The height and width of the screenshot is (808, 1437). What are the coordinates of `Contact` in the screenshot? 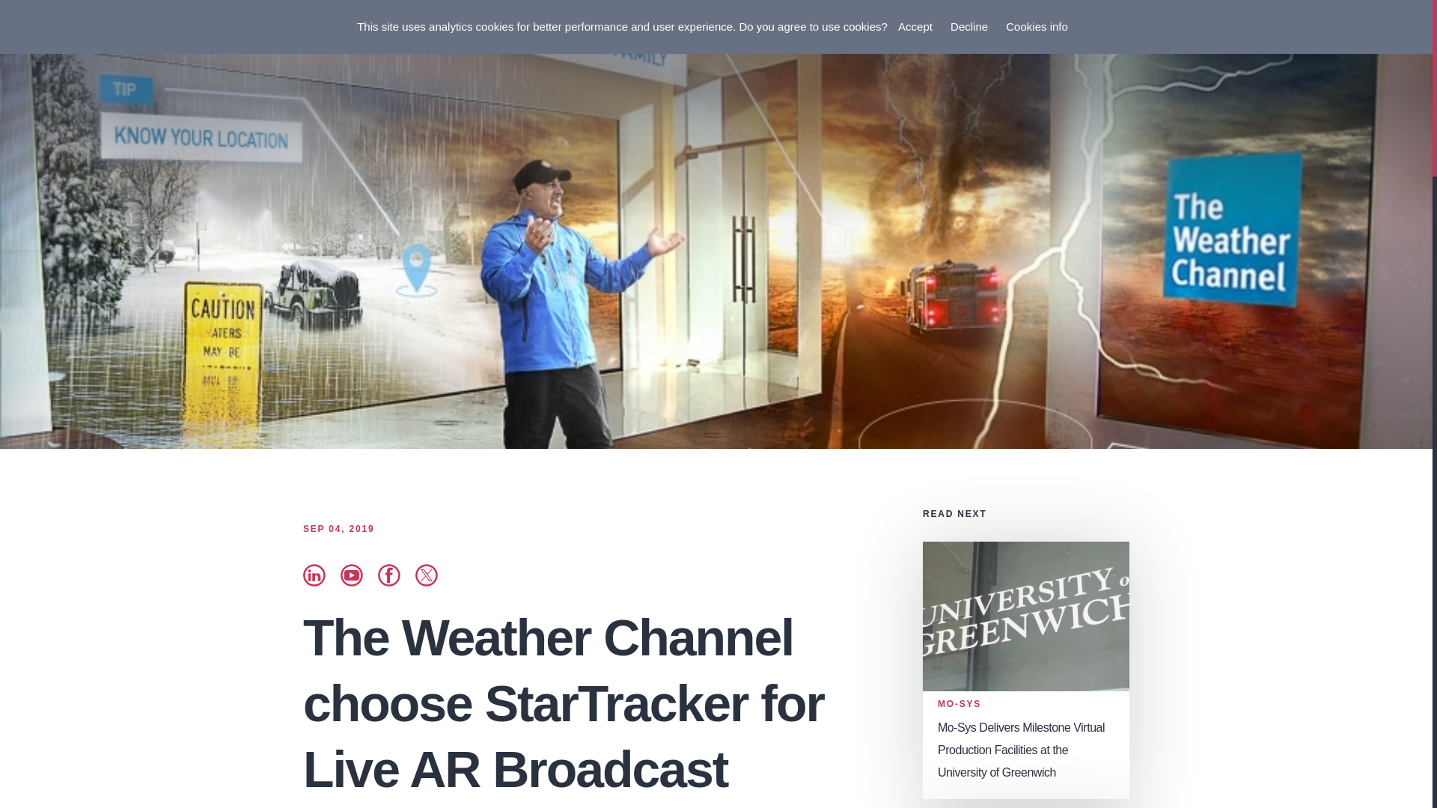 It's located at (1376, 29).